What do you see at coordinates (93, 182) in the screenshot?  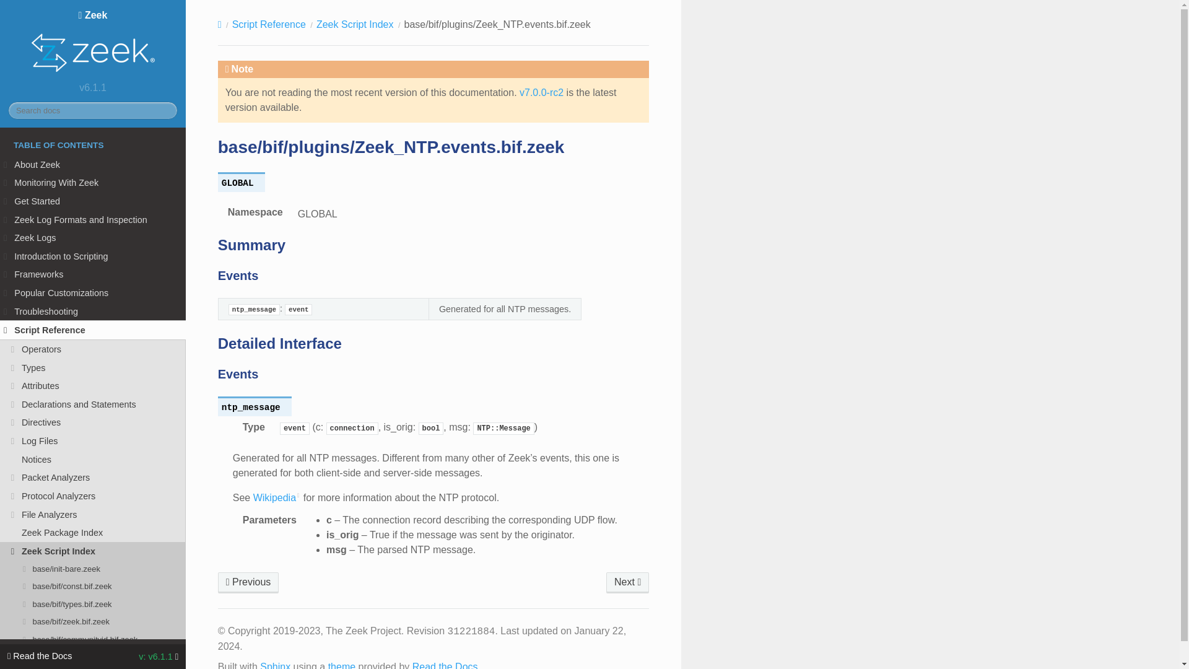 I see `Monitoring With Zeek` at bounding box center [93, 182].